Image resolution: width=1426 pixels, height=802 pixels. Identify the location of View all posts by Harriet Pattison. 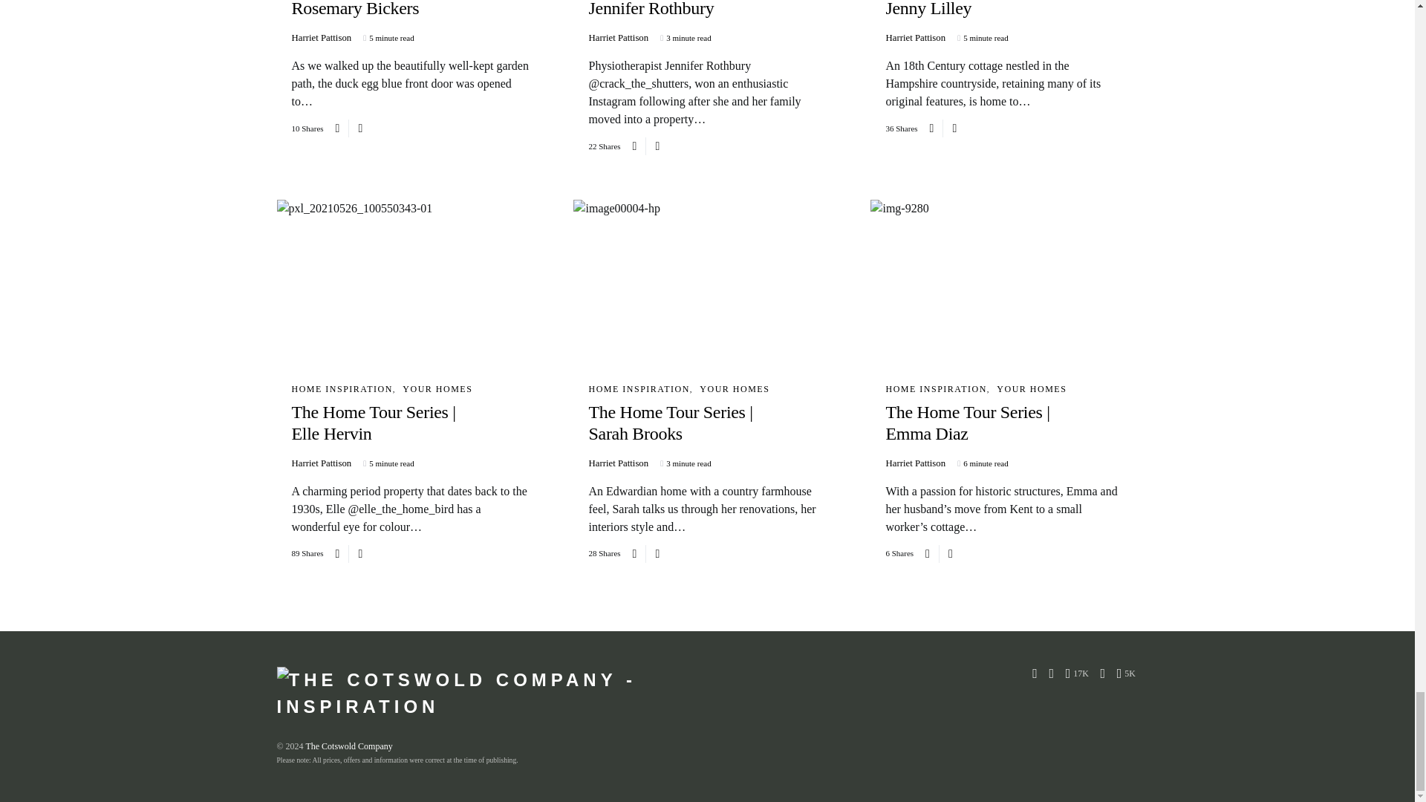
(915, 463).